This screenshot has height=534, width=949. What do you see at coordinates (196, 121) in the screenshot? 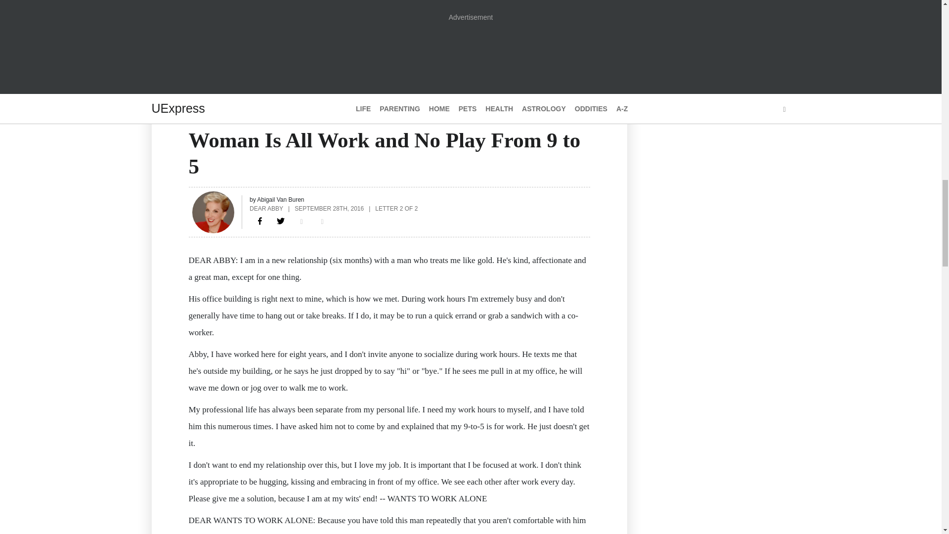
I see `LIFE` at bounding box center [196, 121].